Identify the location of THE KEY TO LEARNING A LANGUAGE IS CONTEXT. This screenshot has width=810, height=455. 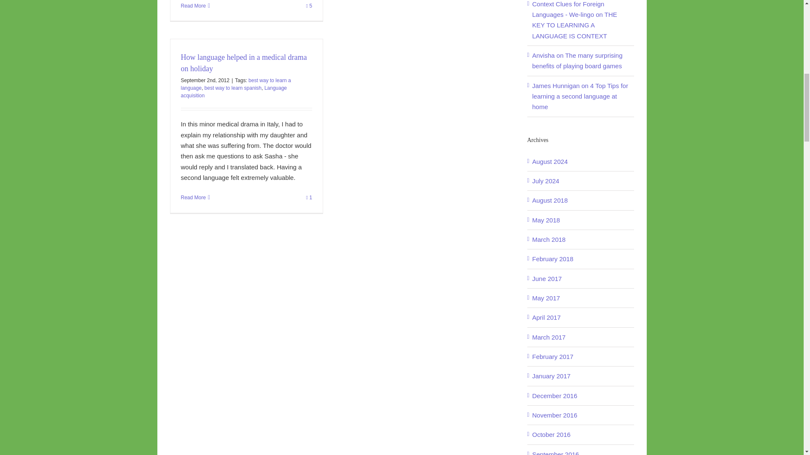
(575, 25).